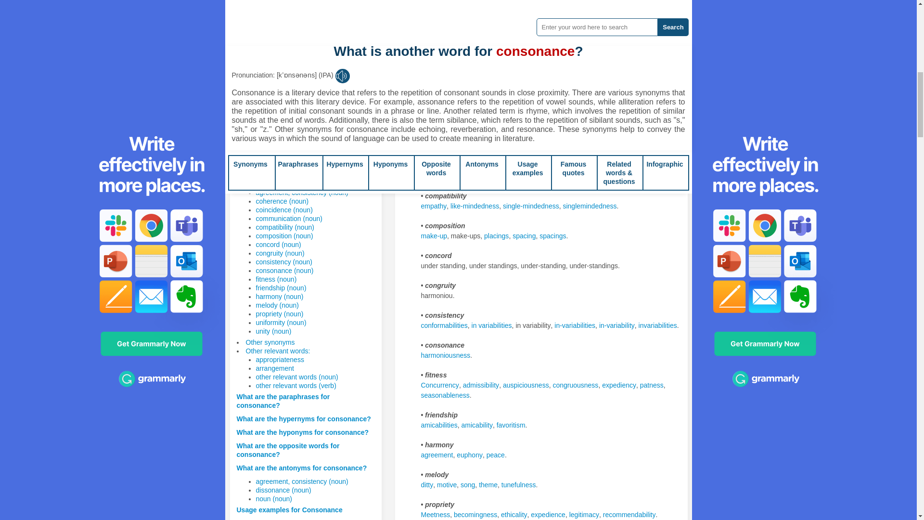  I want to click on Synonyms for Consonance, so click(530, 206).